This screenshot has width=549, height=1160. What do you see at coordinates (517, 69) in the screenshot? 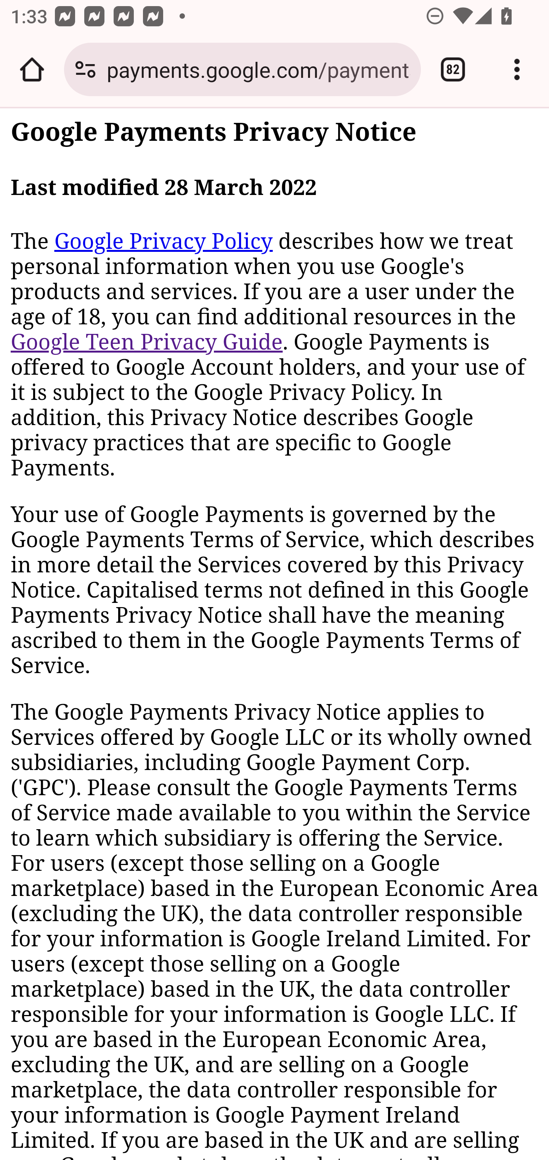
I see `Customize and control Google Chrome` at bounding box center [517, 69].